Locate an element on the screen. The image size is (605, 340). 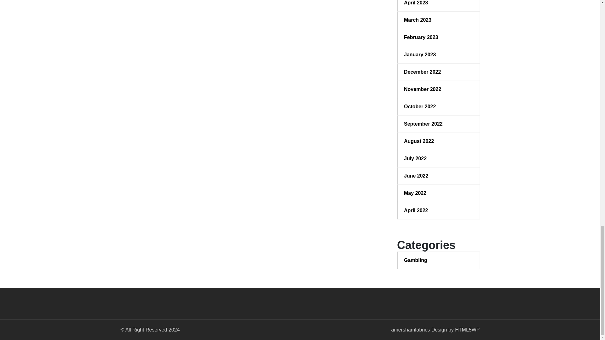
February 2023 is located at coordinates (439, 37).